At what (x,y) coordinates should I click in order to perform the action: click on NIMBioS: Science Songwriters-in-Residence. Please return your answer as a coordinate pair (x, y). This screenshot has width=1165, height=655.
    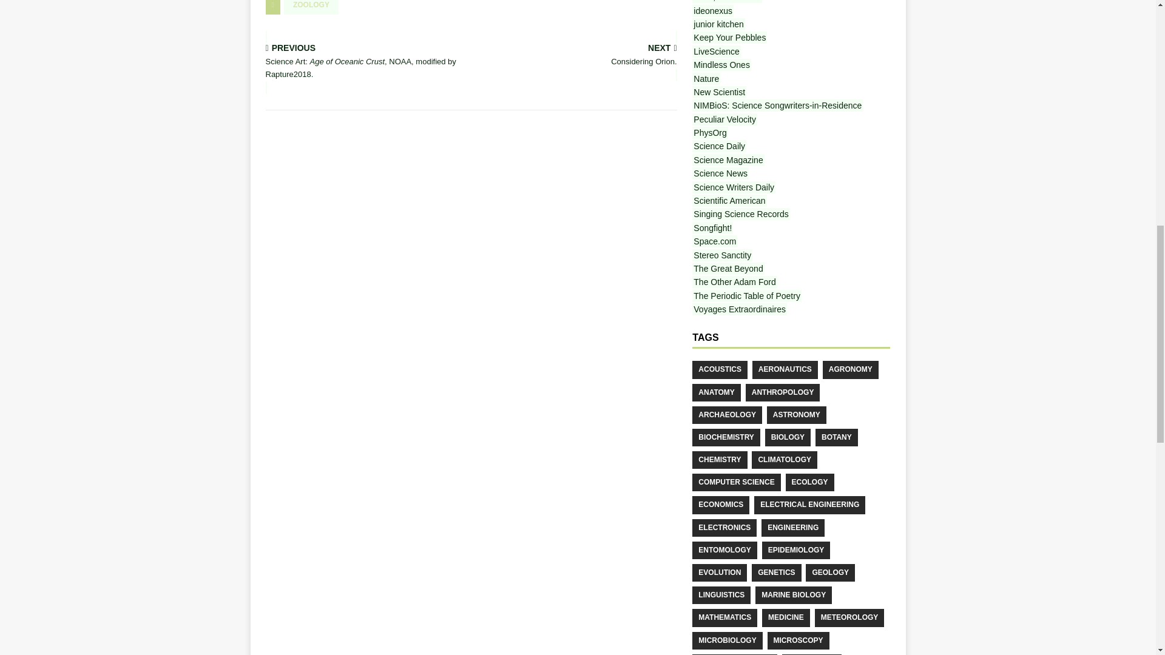
    Looking at the image, I should click on (576, 56).